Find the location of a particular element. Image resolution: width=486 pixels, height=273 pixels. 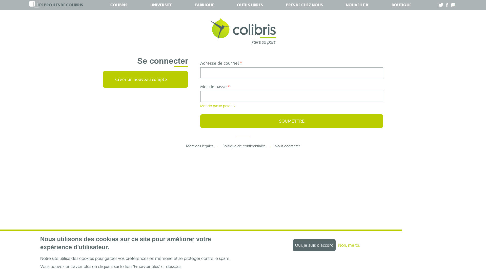

. is located at coordinates (448, 5).